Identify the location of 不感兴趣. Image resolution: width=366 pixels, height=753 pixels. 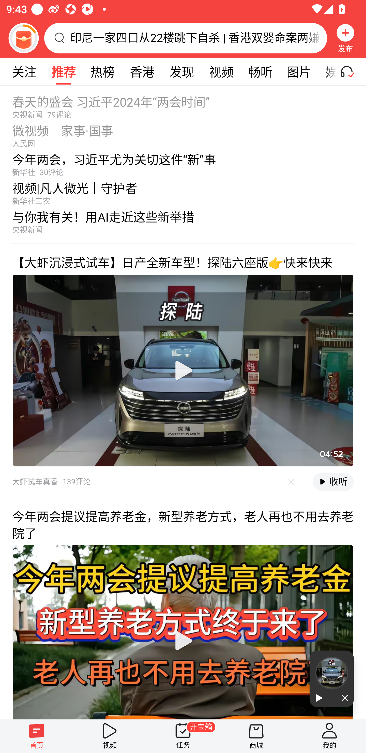
(291, 482).